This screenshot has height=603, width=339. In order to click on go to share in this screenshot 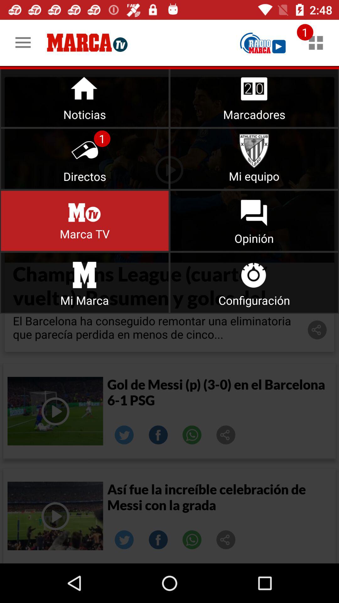, I will do `click(124, 540)`.